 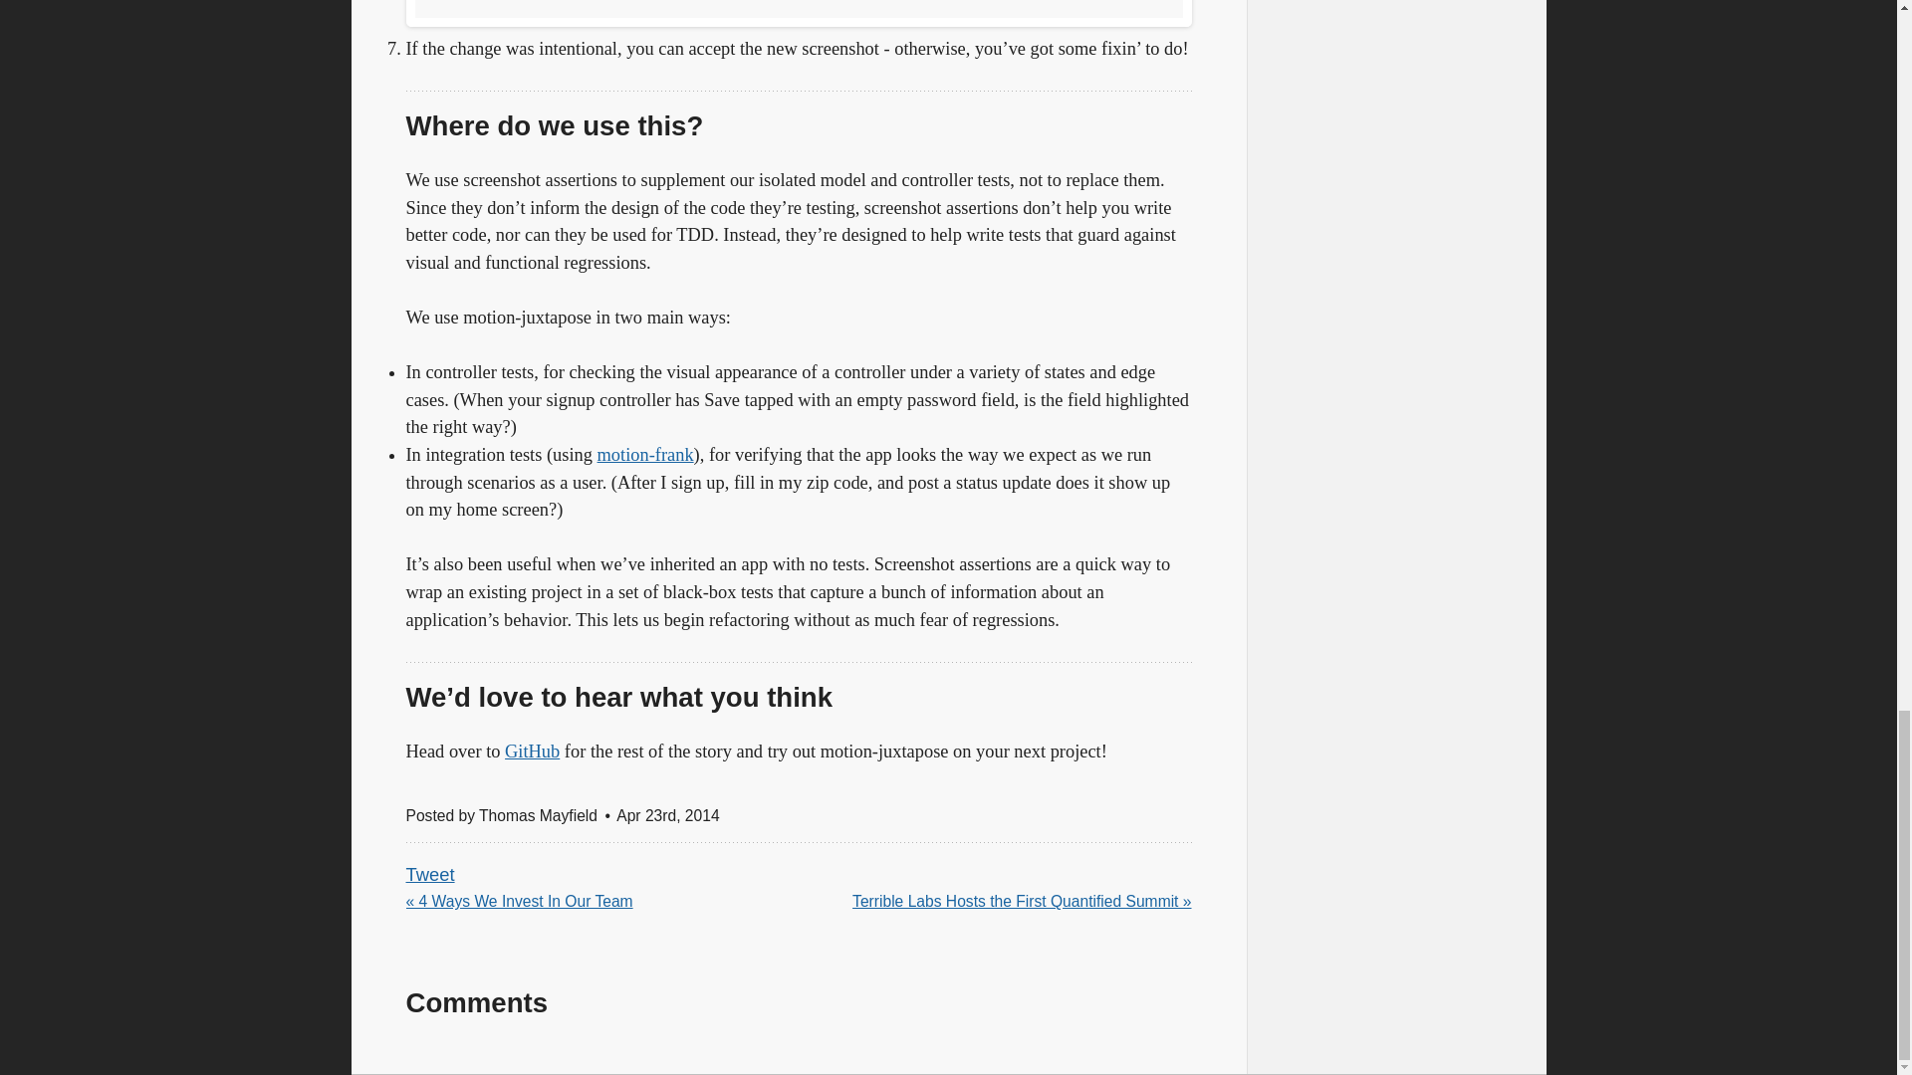 I want to click on Diff view of screenshots., so click(x=799, y=14).